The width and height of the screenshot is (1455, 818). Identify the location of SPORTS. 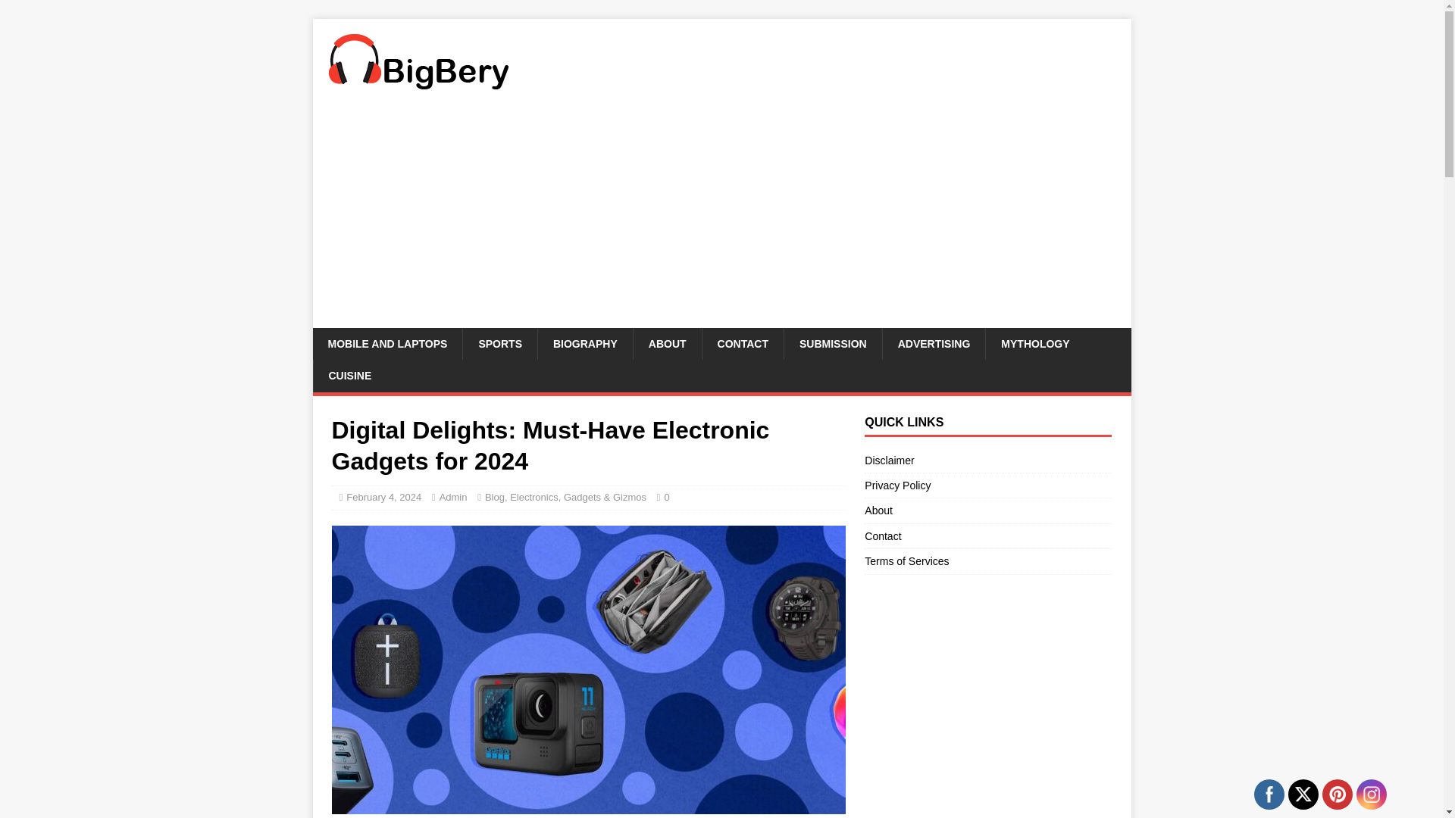
(499, 344).